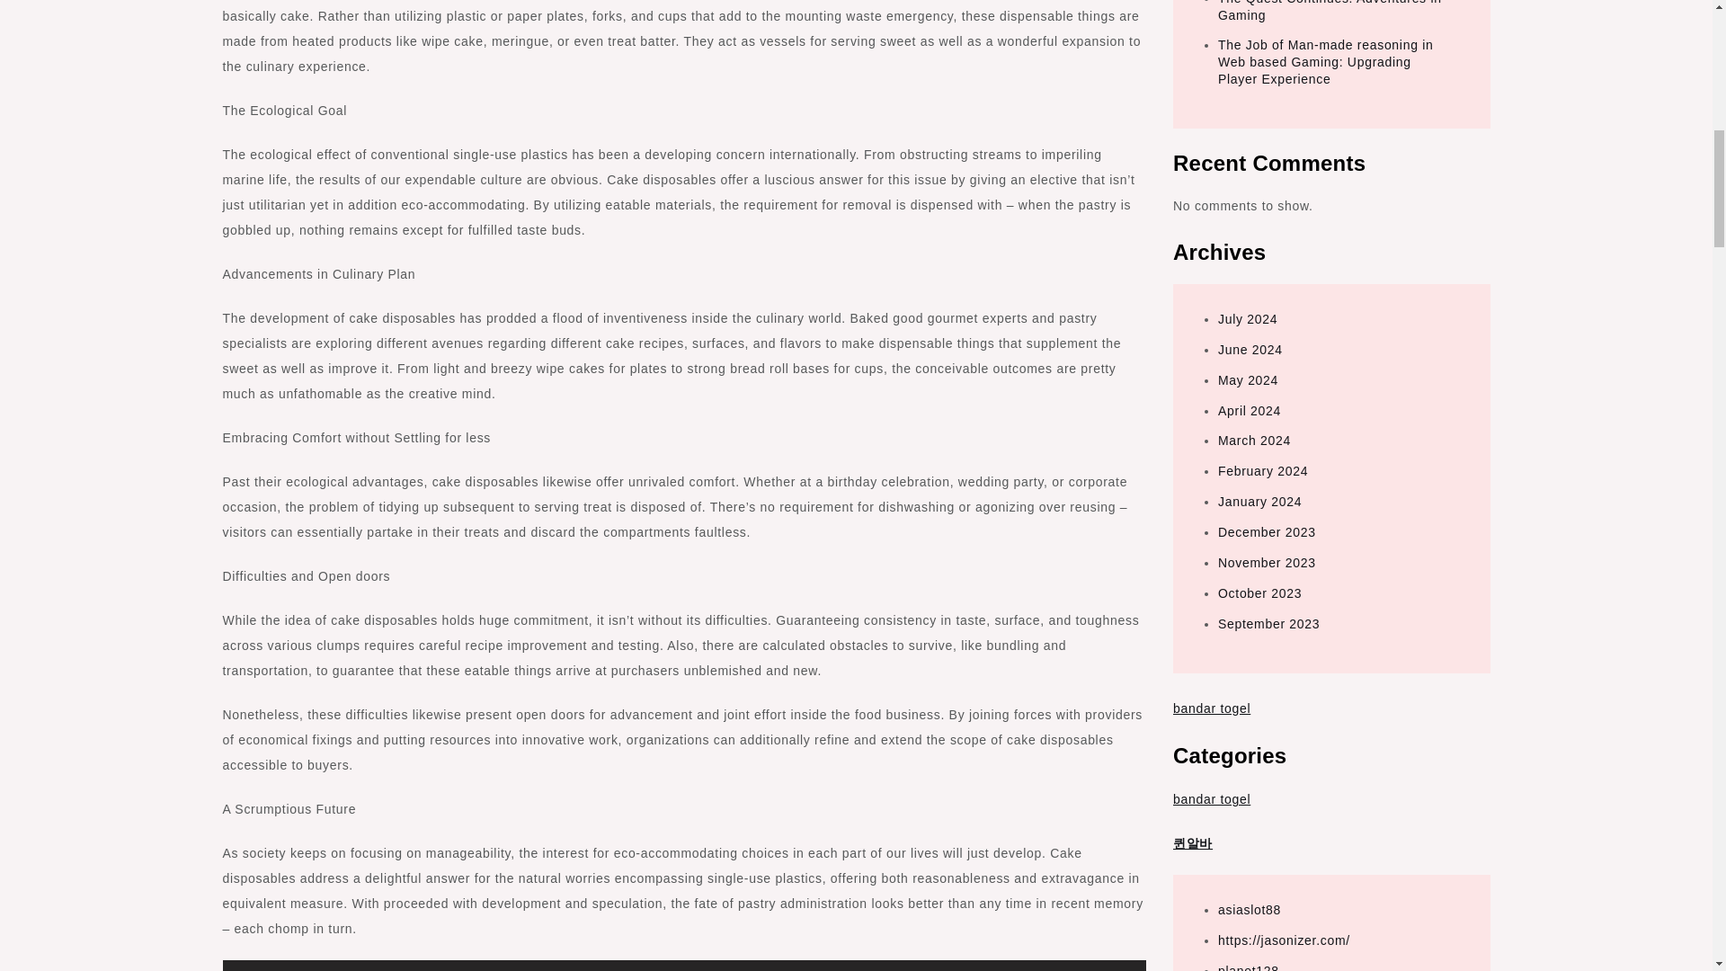 The image size is (1726, 971). What do you see at coordinates (1259, 593) in the screenshot?
I see `October 2023` at bounding box center [1259, 593].